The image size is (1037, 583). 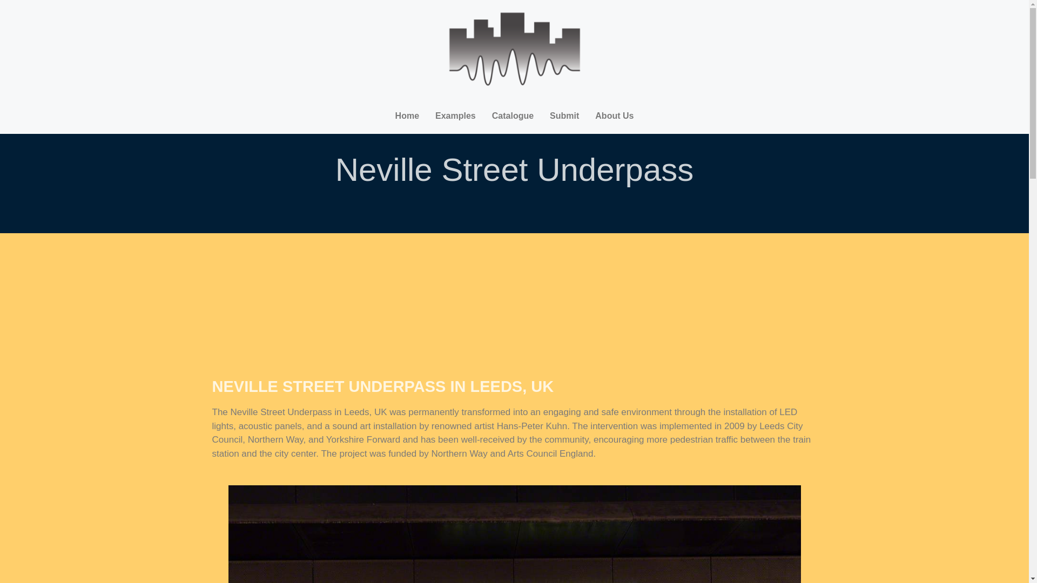 What do you see at coordinates (614, 116) in the screenshot?
I see `About Us` at bounding box center [614, 116].